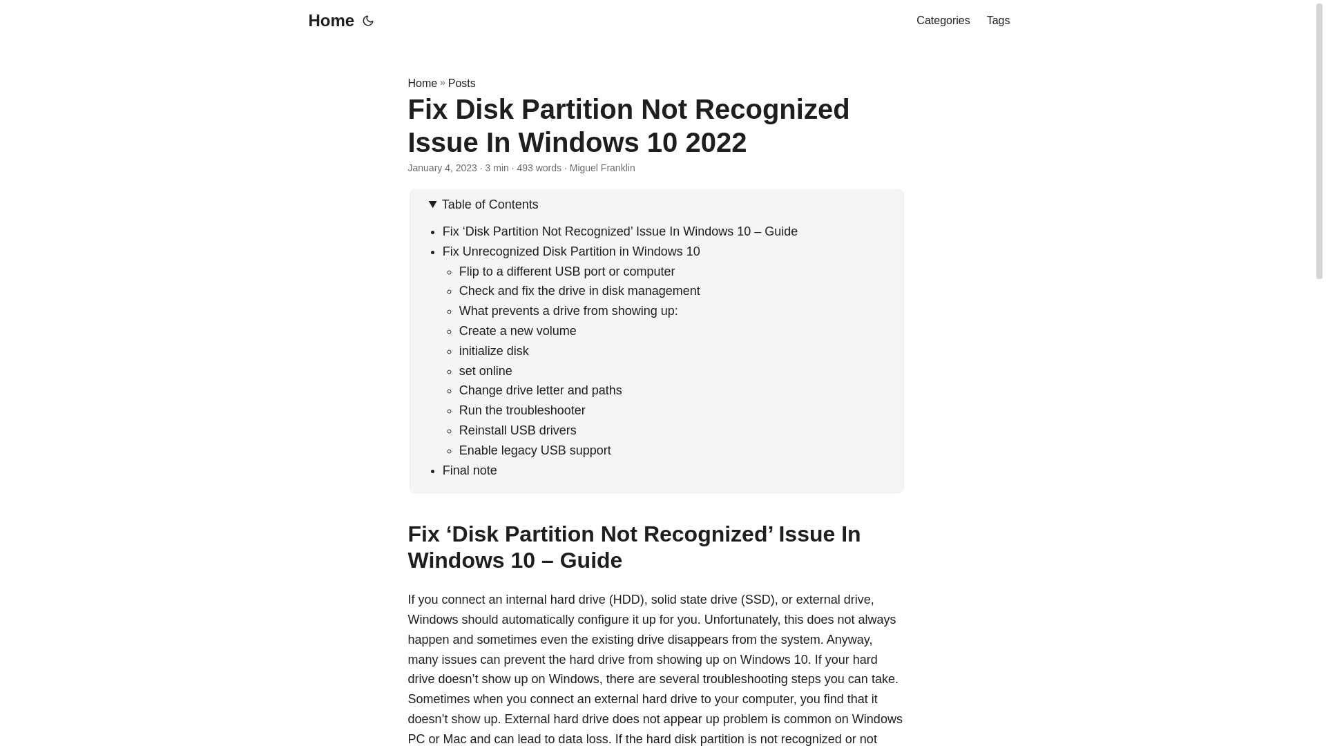  What do you see at coordinates (485, 370) in the screenshot?
I see `set online` at bounding box center [485, 370].